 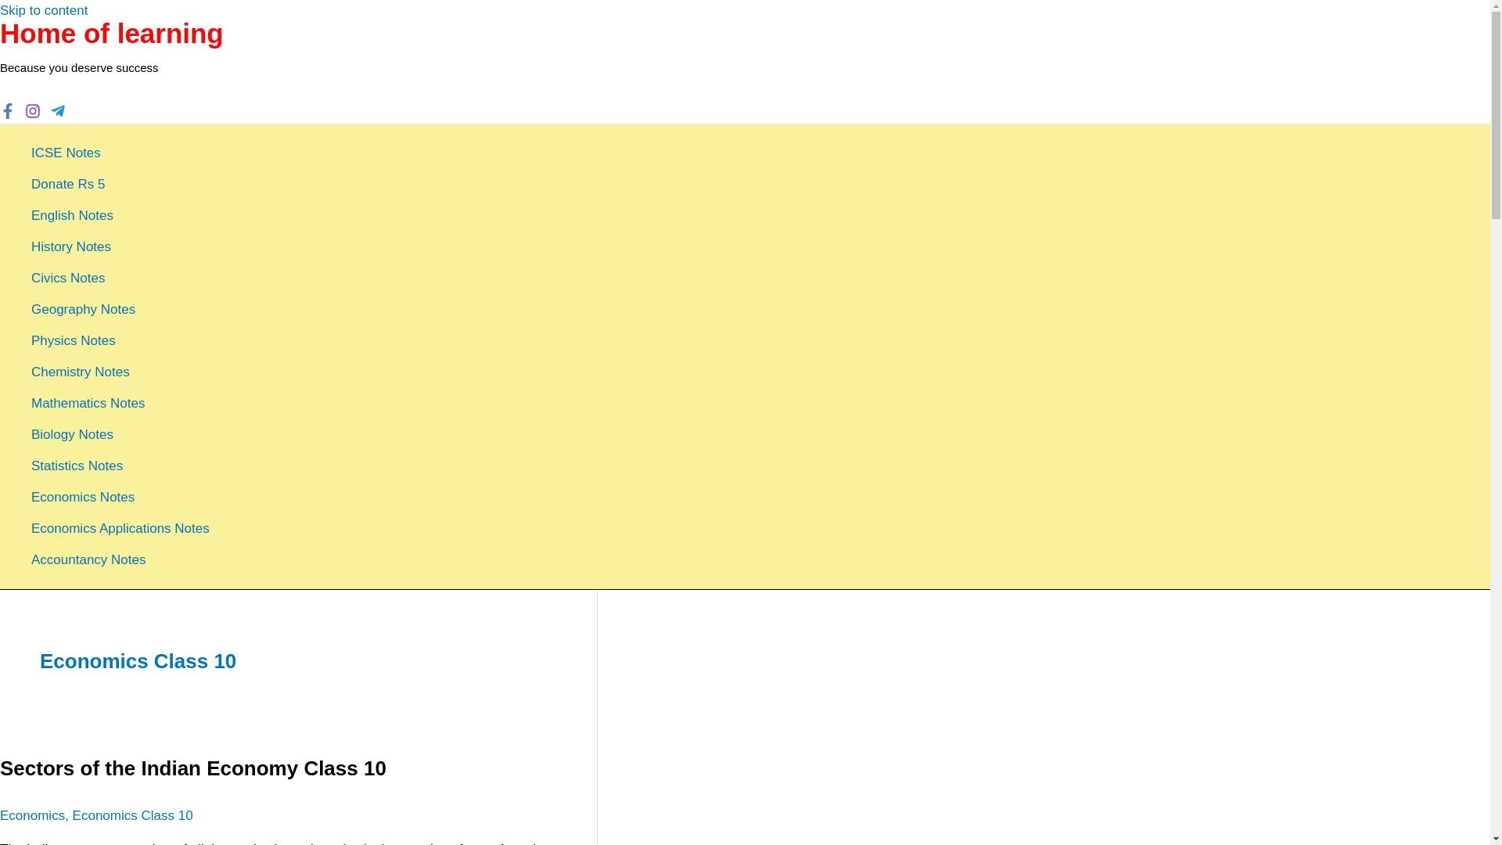 What do you see at coordinates (120, 340) in the screenshot?
I see `Physics Notes` at bounding box center [120, 340].